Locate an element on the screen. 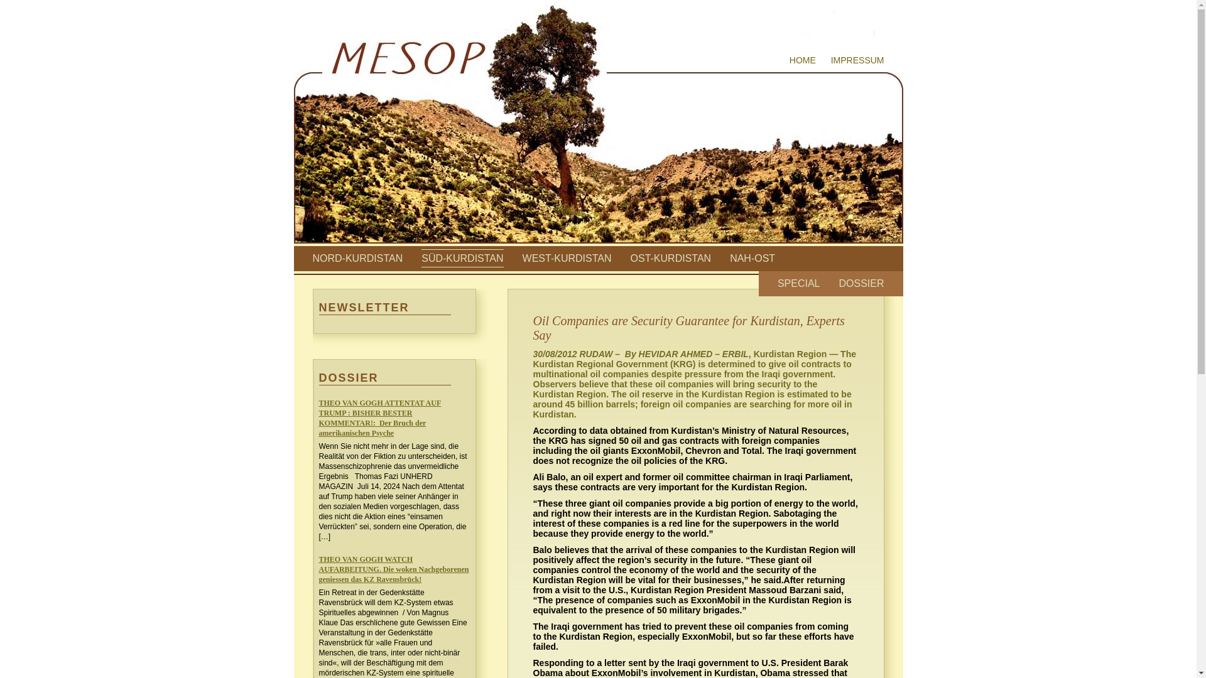 This screenshot has width=1206, height=678. IMPRESSUM is located at coordinates (857, 60).